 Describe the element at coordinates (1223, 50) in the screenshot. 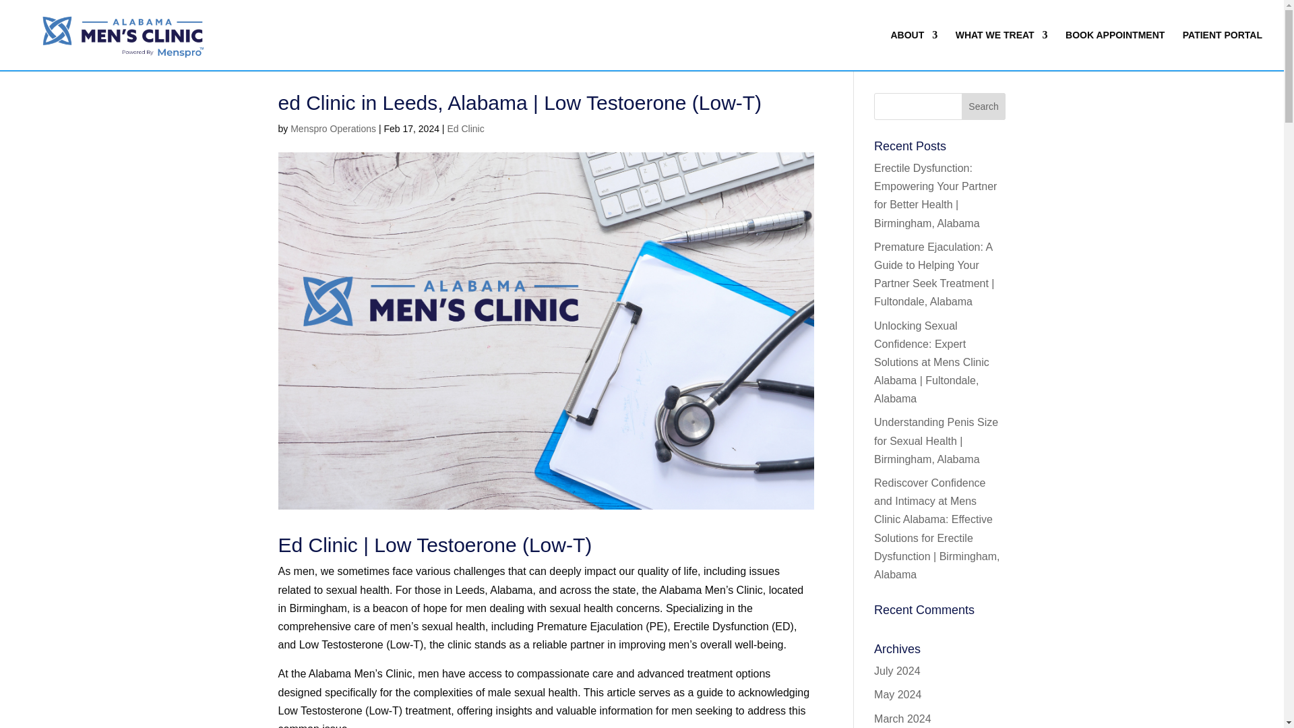

I see `PATIENT PORTAL` at that location.